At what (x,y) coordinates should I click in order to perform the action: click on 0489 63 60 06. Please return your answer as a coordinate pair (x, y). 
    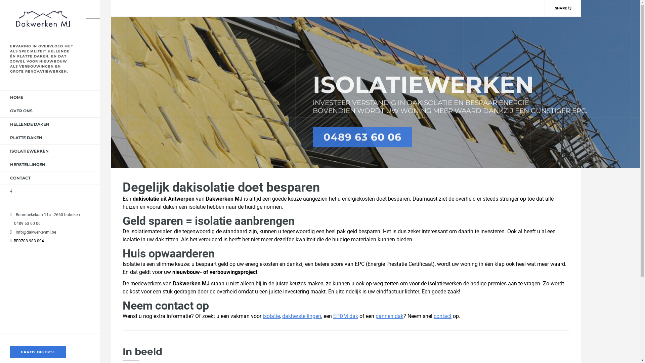
    Looking at the image, I should click on (26, 224).